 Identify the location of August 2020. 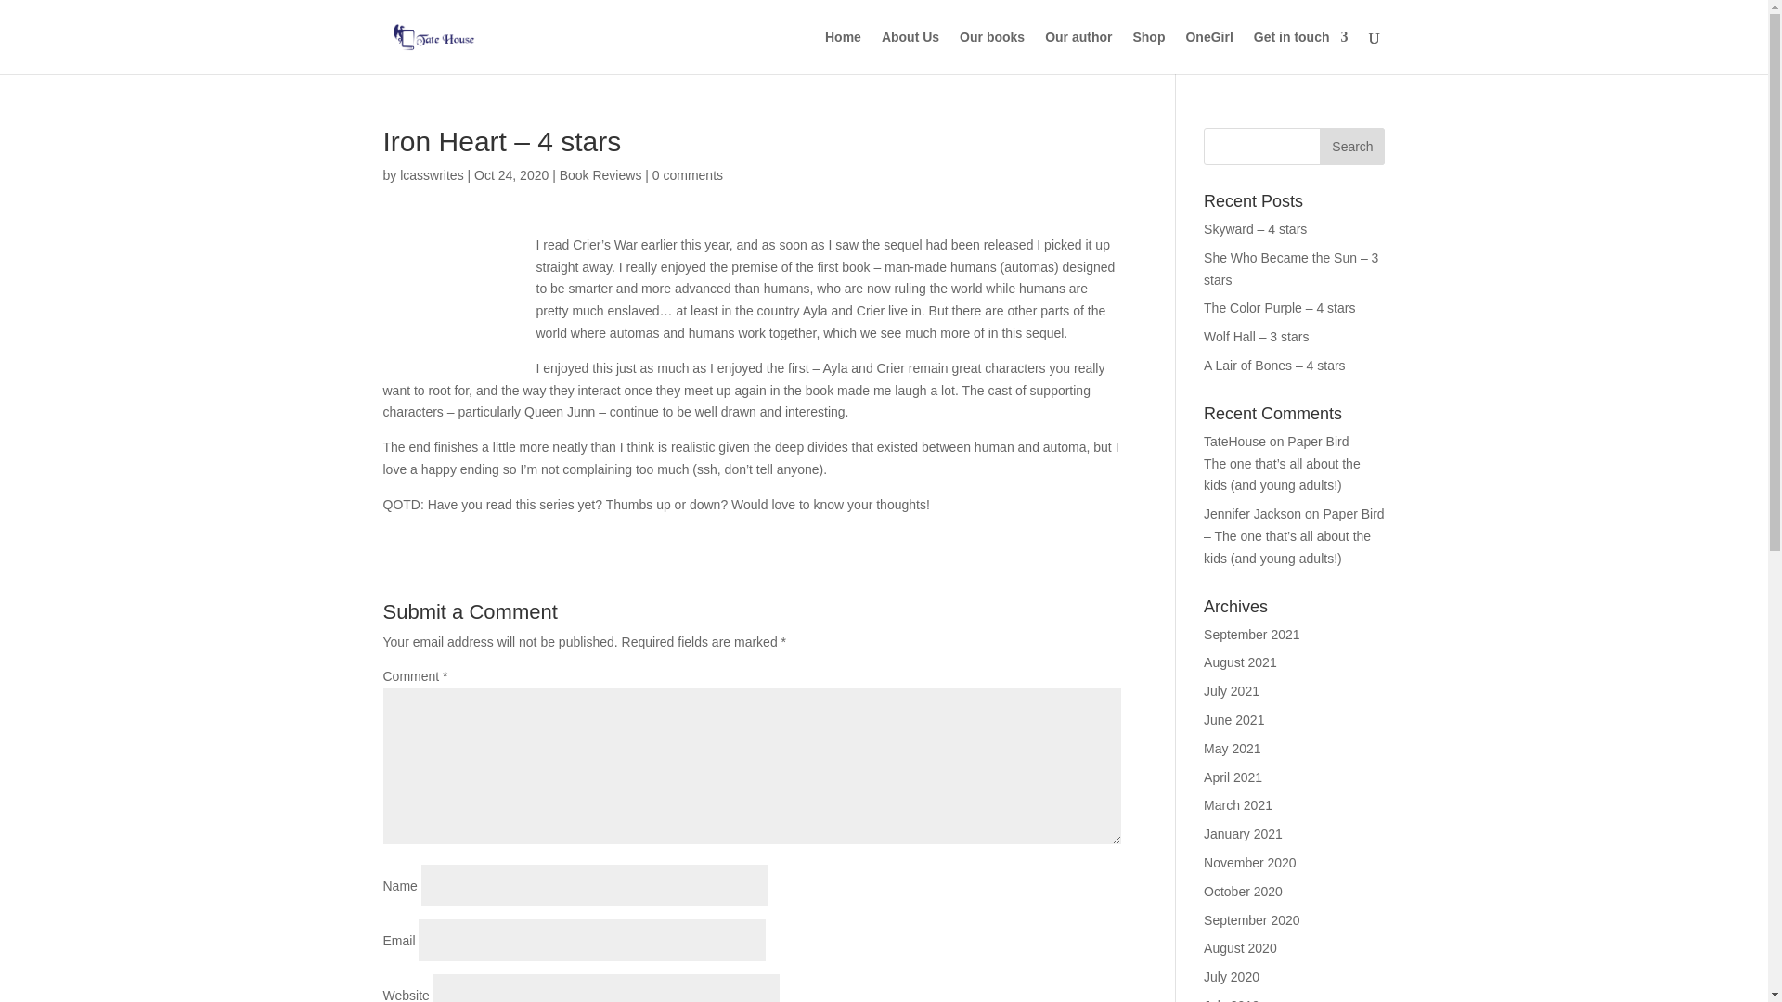
(1240, 948).